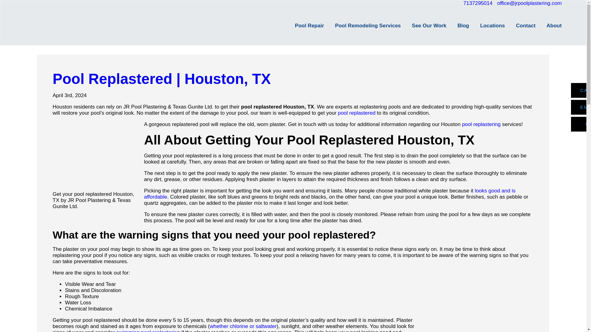 Image resolution: width=591 pixels, height=332 pixels. What do you see at coordinates (304, 26) in the screenshot?
I see `Pool Repair` at bounding box center [304, 26].